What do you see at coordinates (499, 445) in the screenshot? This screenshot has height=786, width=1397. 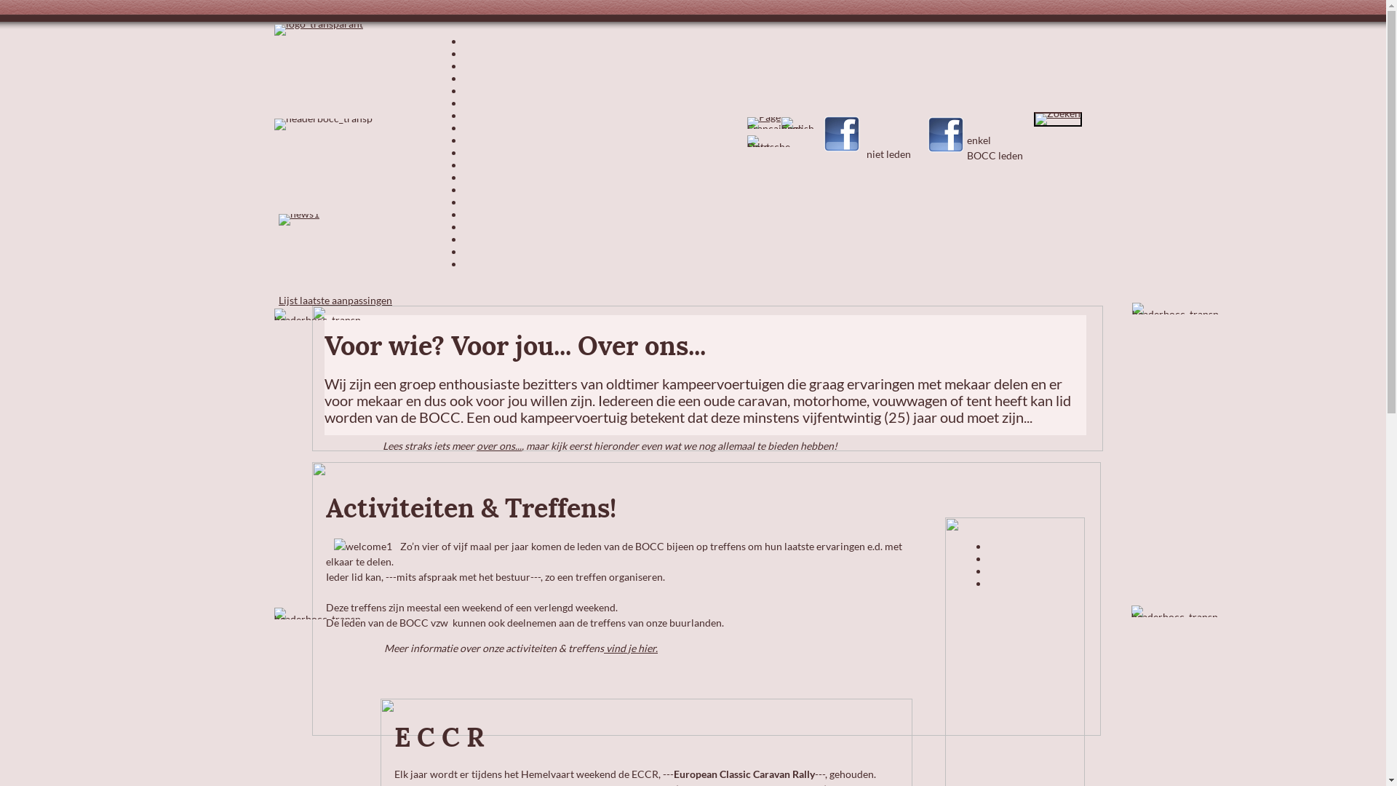 I see `over ons...` at bounding box center [499, 445].